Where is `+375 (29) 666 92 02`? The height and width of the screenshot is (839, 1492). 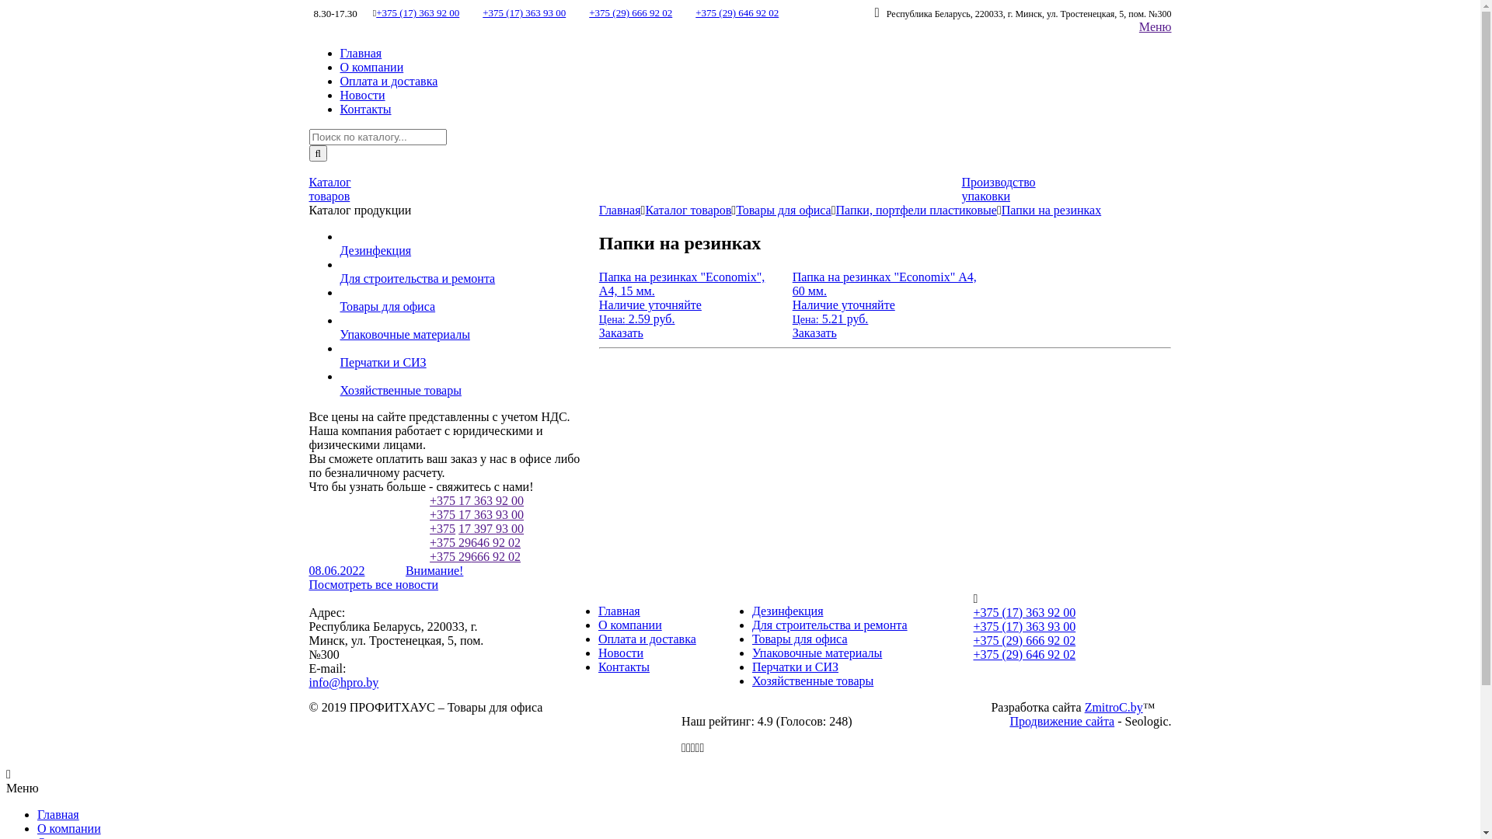
+375 (29) 666 92 02 is located at coordinates (631, 12).